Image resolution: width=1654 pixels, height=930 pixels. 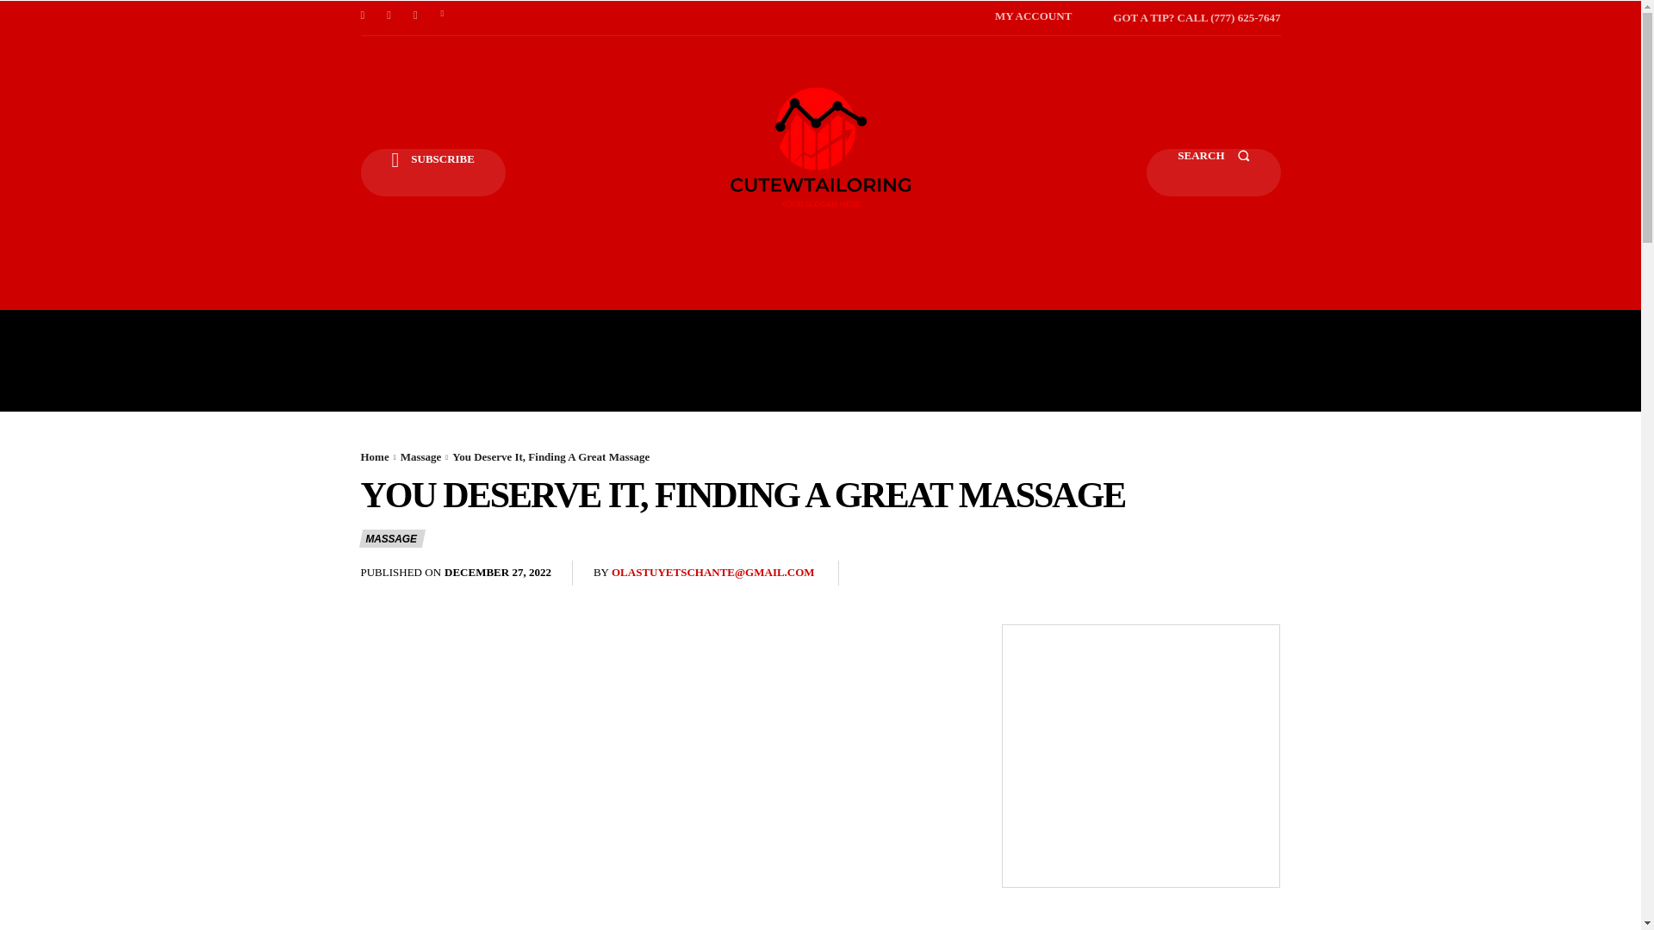 I want to click on TikTok, so click(x=415, y=18).